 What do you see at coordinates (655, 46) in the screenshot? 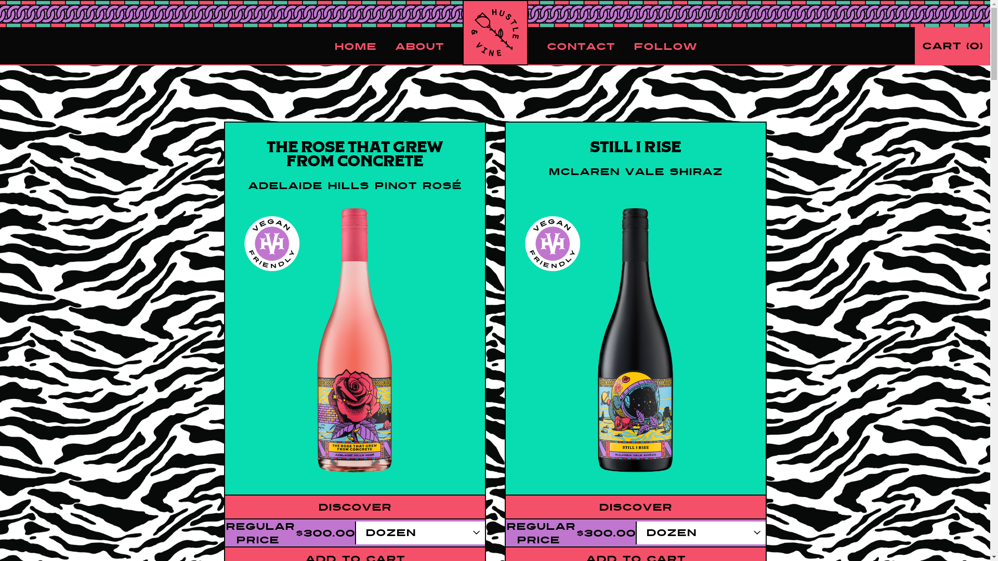
I see `FOLLOW` at bounding box center [655, 46].